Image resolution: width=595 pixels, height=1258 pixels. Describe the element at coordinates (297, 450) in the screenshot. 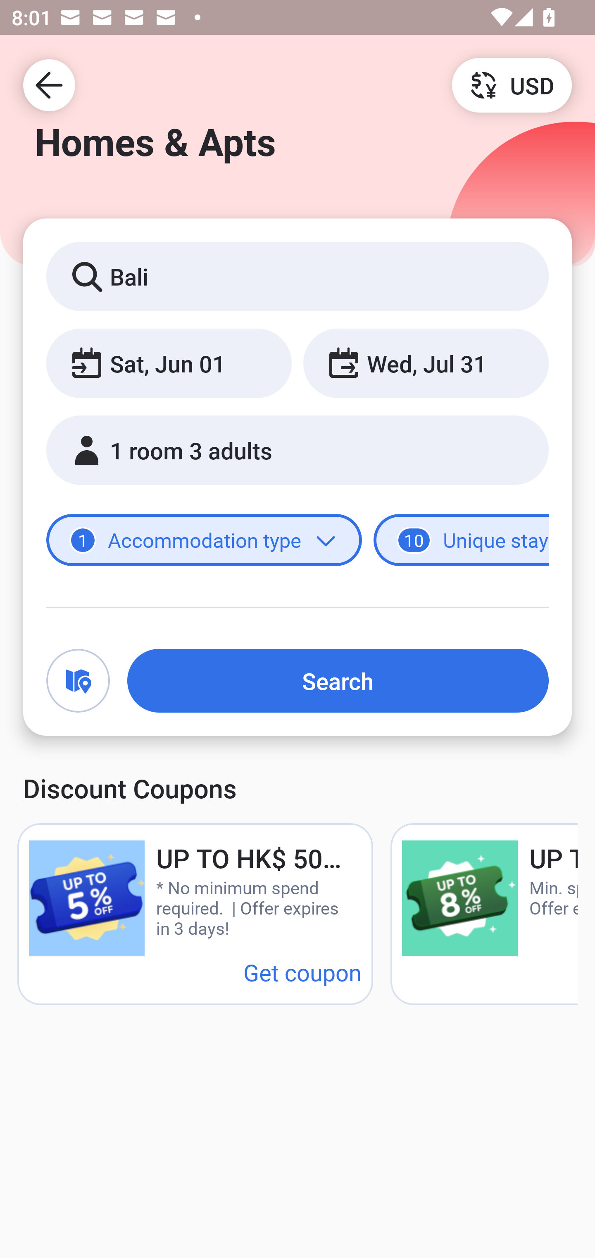

I see `1 room 3 adults` at that location.